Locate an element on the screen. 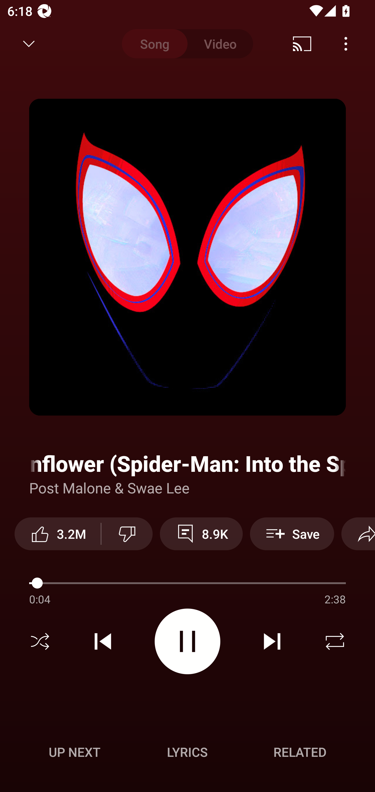  Shuffle off is located at coordinates (40, 641).